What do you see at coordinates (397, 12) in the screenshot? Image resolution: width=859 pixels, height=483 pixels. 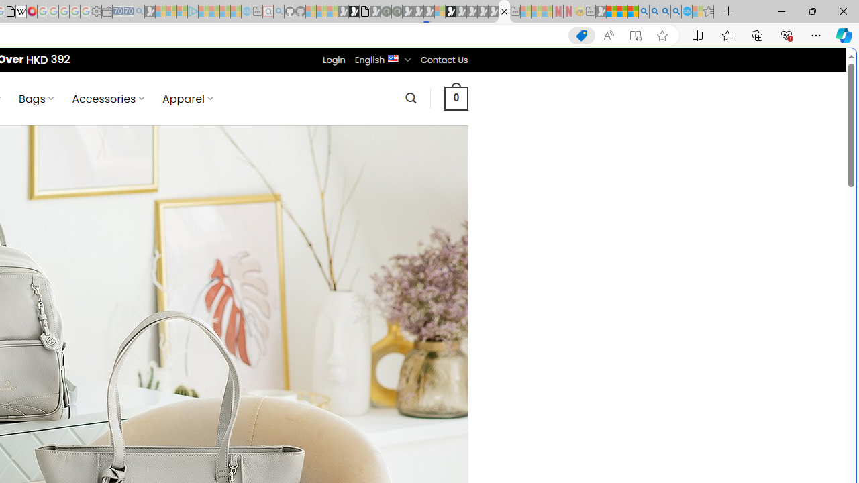 I see `Future Focus Report 2024 - Sleeping` at bounding box center [397, 12].